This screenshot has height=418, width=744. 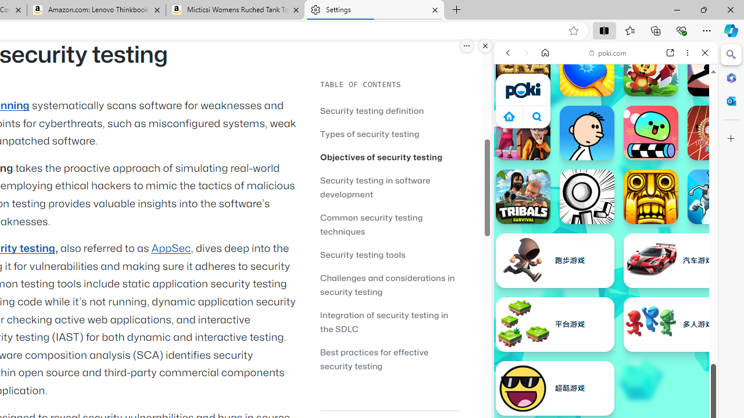 What do you see at coordinates (537, 116) in the screenshot?
I see `Class: B_5ykBA46kDOxiz_R9wm` at bounding box center [537, 116].